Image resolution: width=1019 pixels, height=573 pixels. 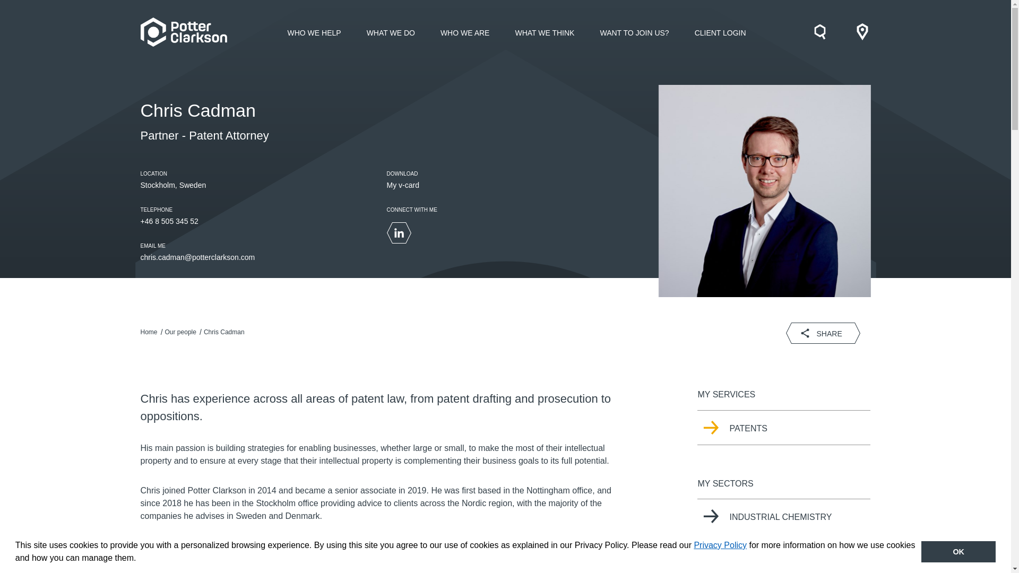 What do you see at coordinates (314, 31) in the screenshot?
I see `WHO WE HELP` at bounding box center [314, 31].